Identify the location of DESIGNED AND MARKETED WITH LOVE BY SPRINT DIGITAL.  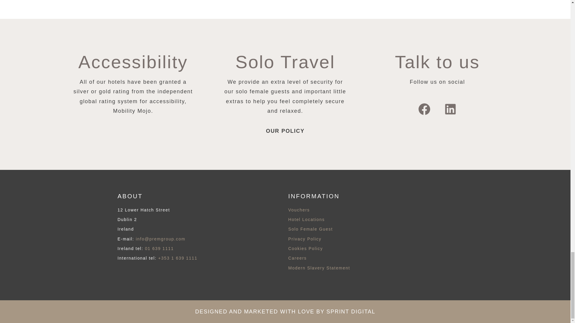
(285, 312).